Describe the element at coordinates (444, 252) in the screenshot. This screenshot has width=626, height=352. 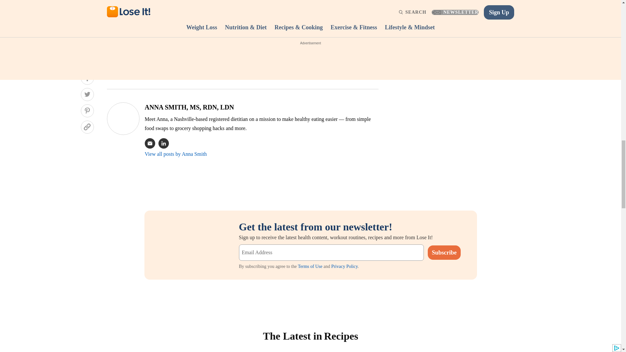
I see `Subscribe` at that location.